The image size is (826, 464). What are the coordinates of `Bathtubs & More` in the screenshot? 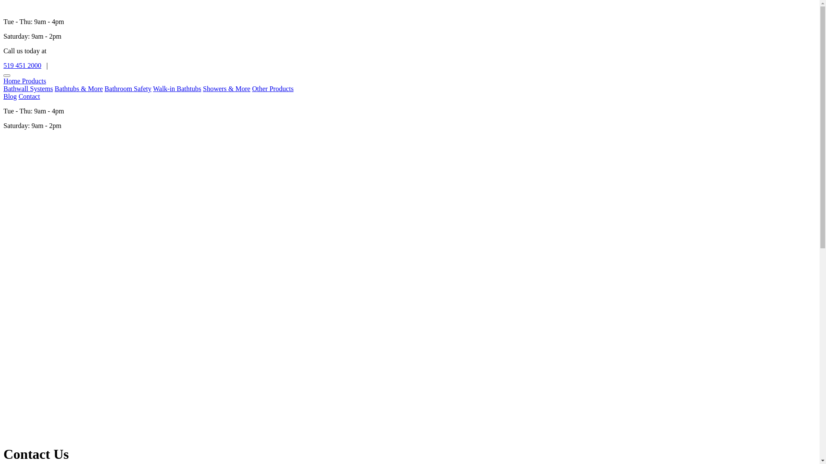 It's located at (79, 89).